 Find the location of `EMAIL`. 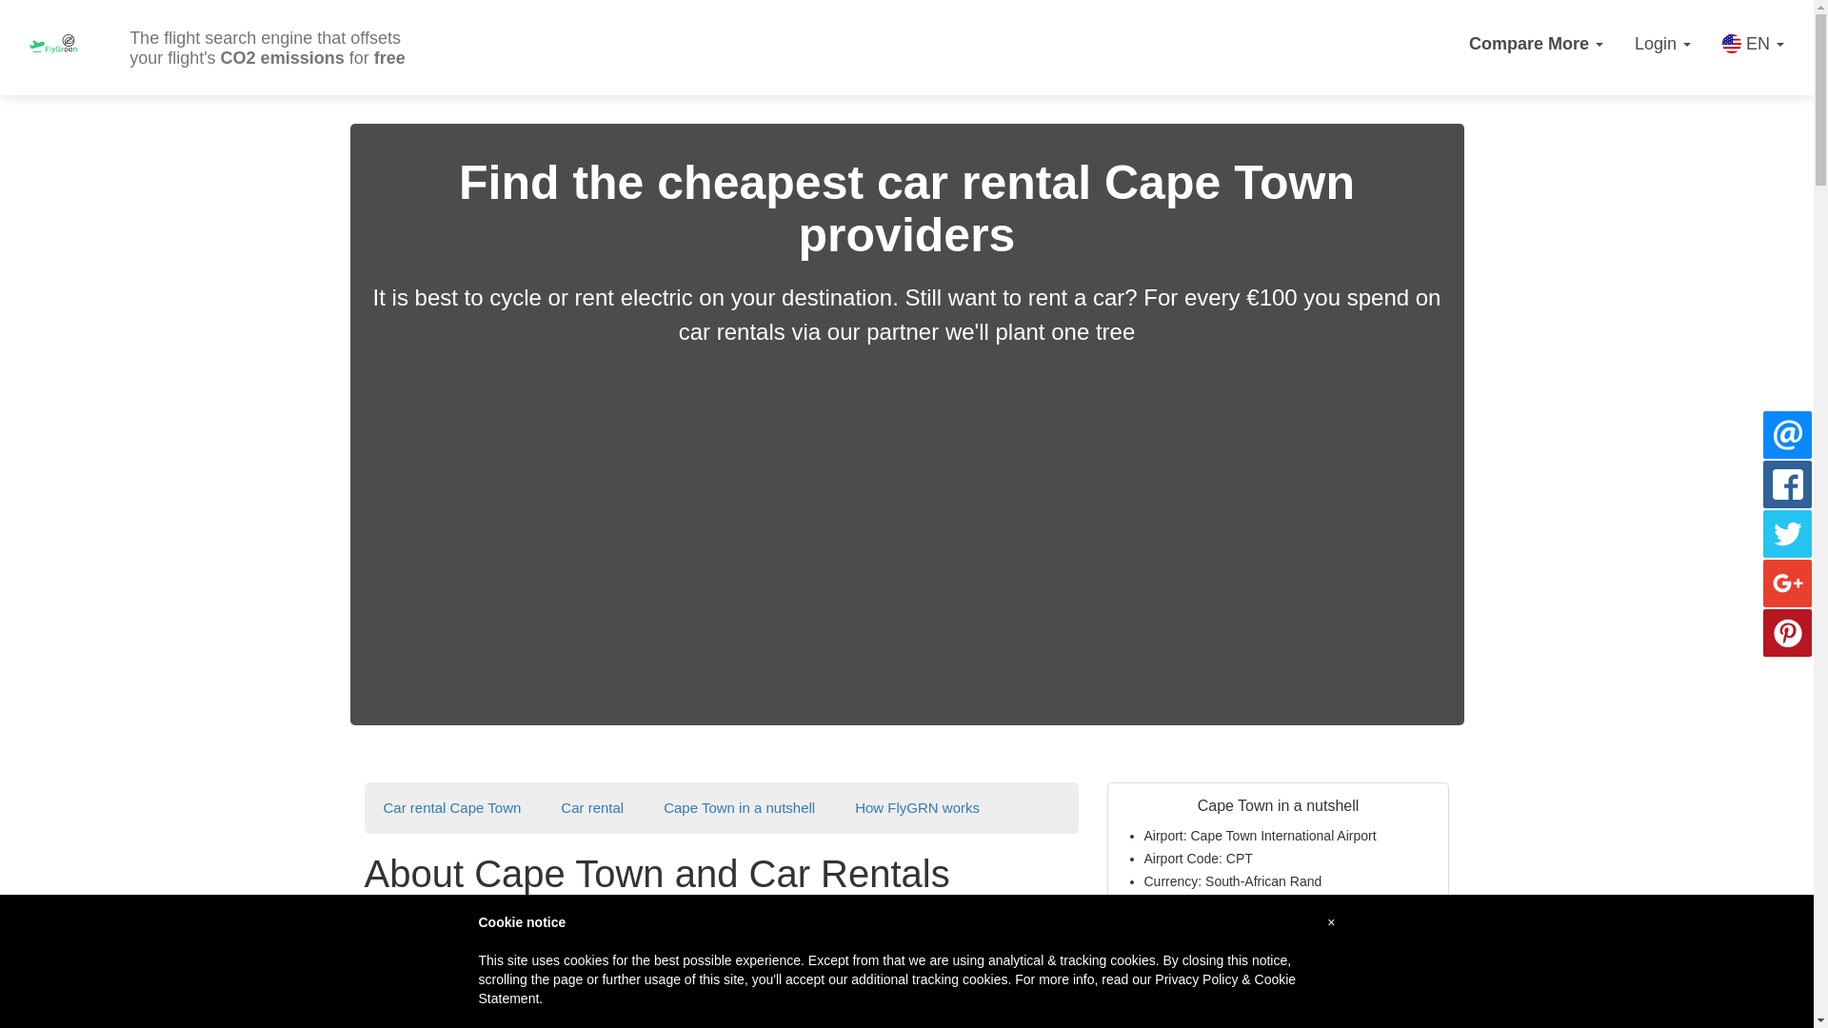

EMAIL is located at coordinates (1788, 484).